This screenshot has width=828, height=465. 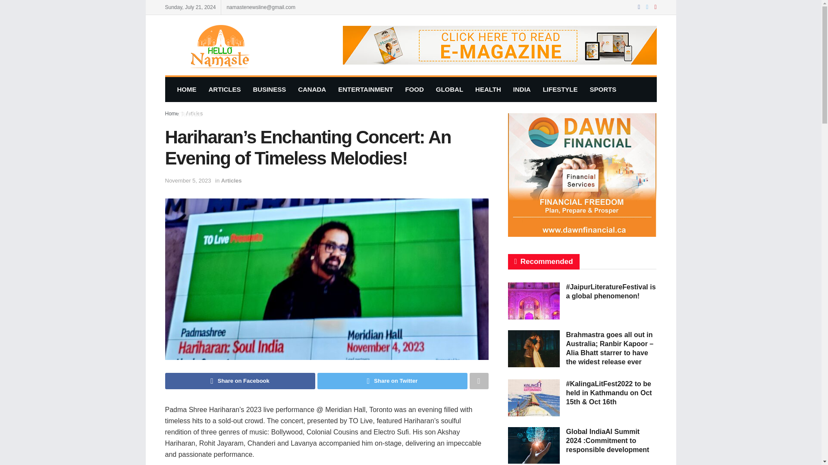 What do you see at coordinates (365, 90) in the screenshot?
I see `ENTERTAINMENT` at bounding box center [365, 90].